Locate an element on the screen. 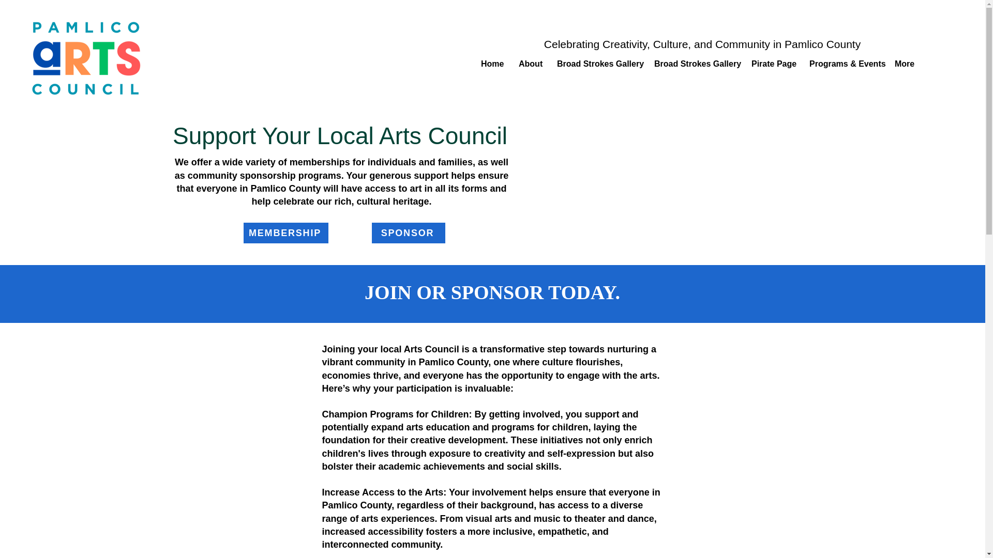 The image size is (993, 558). Home is located at coordinates (492, 64).